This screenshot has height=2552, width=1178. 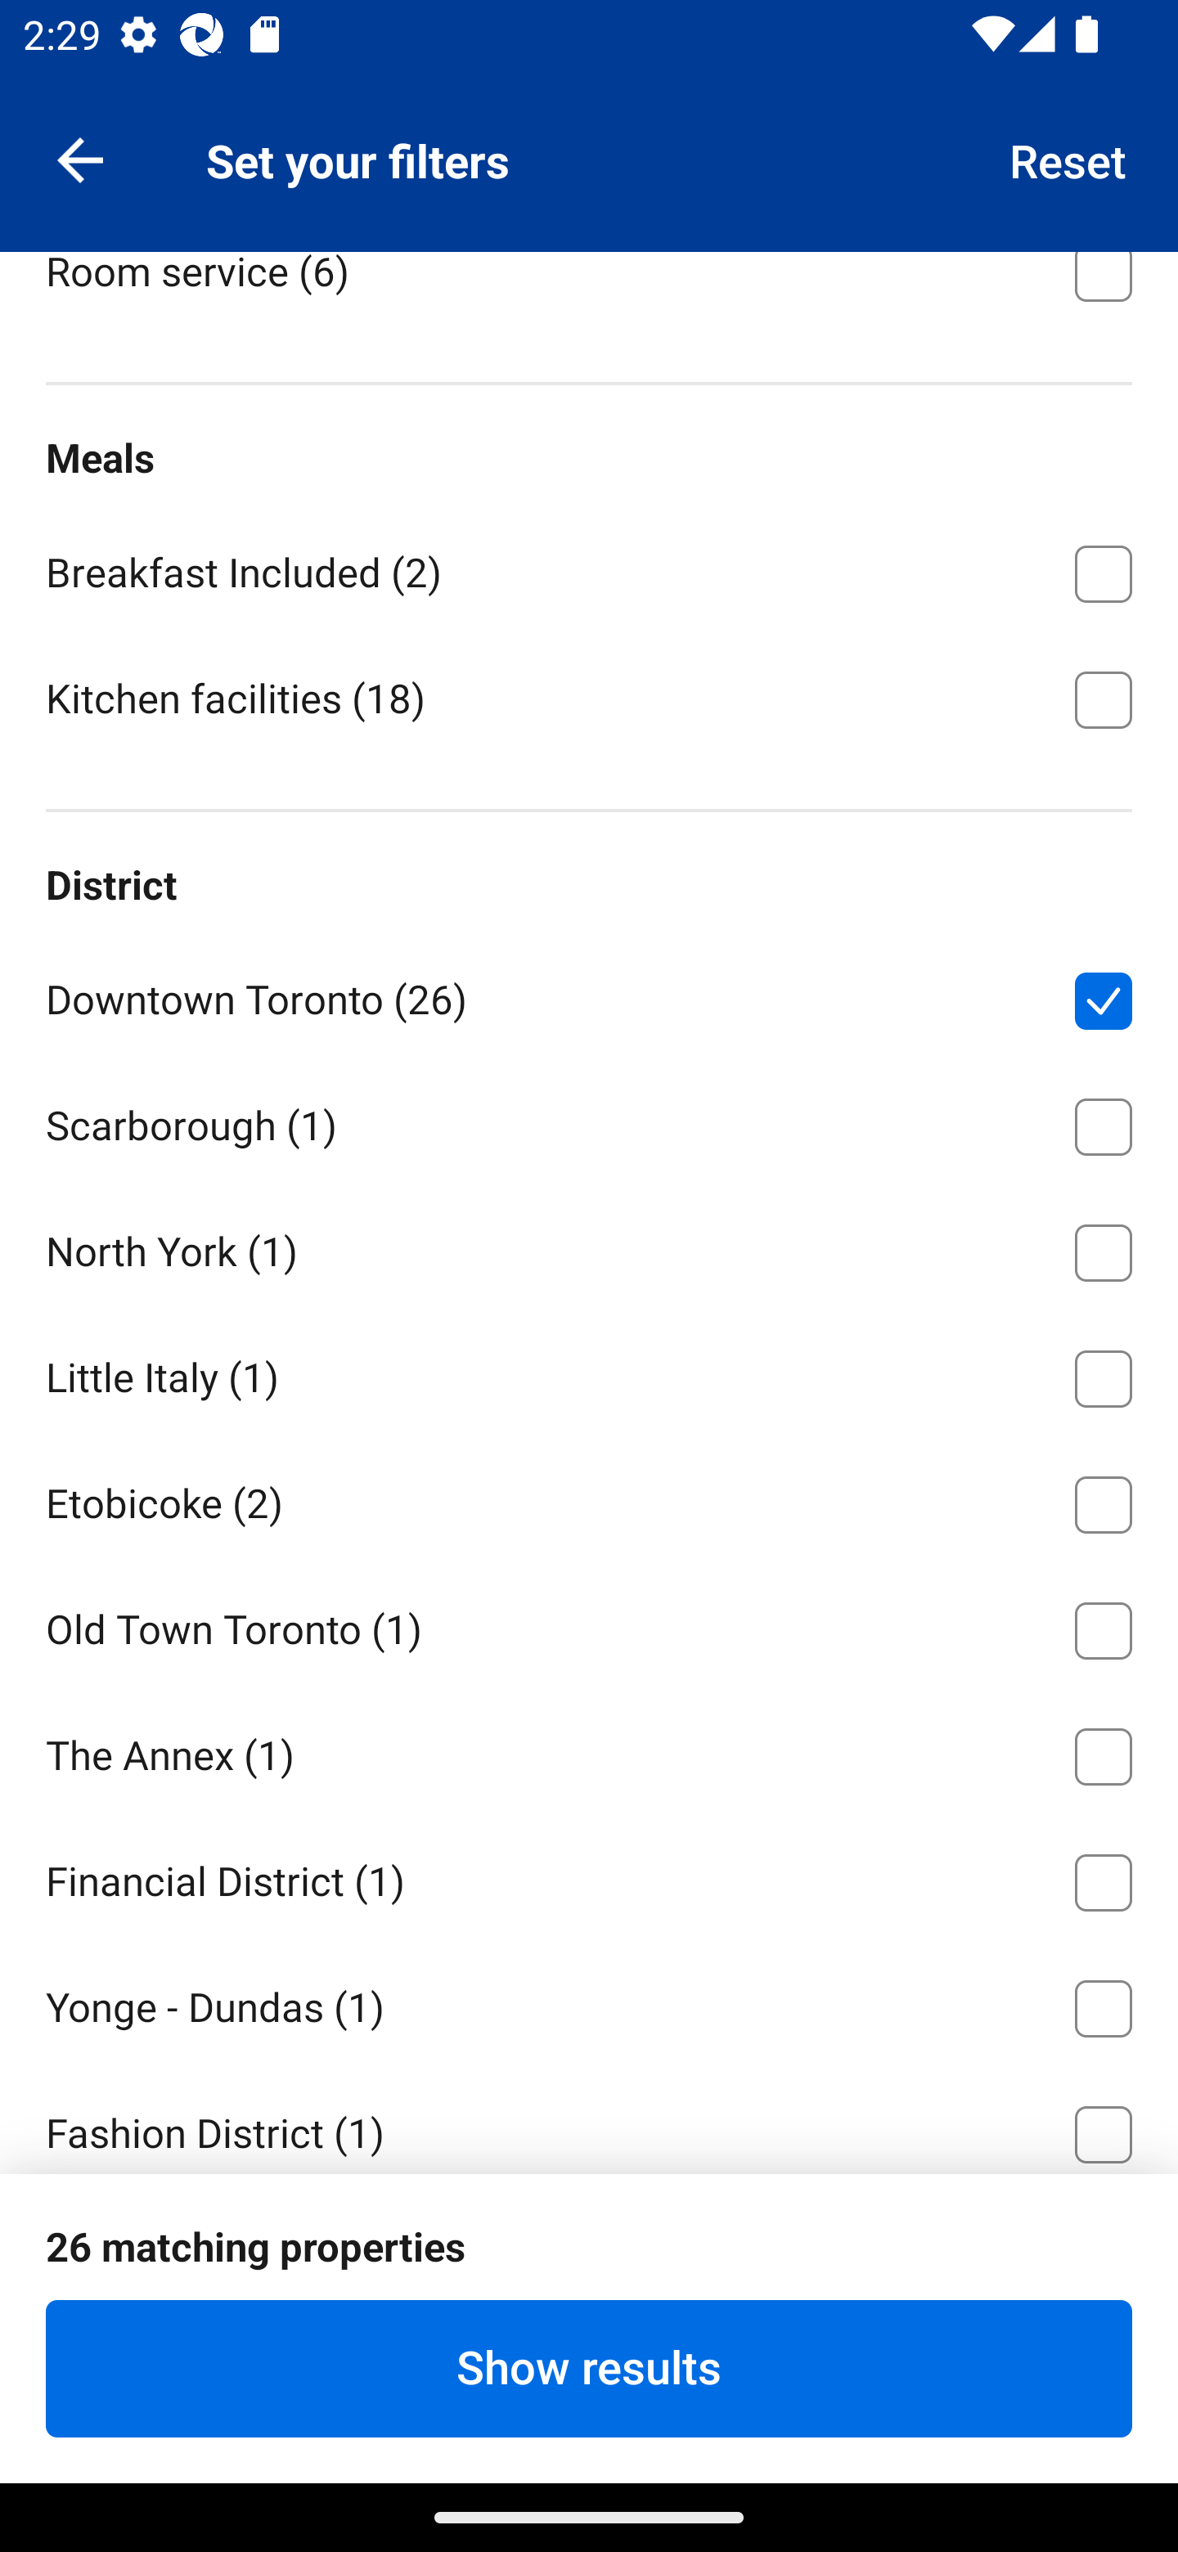 What do you see at coordinates (589, 2003) in the screenshot?
I see `Yonge - Dundas ⁦(1)` at bounding box center [589, 2003].